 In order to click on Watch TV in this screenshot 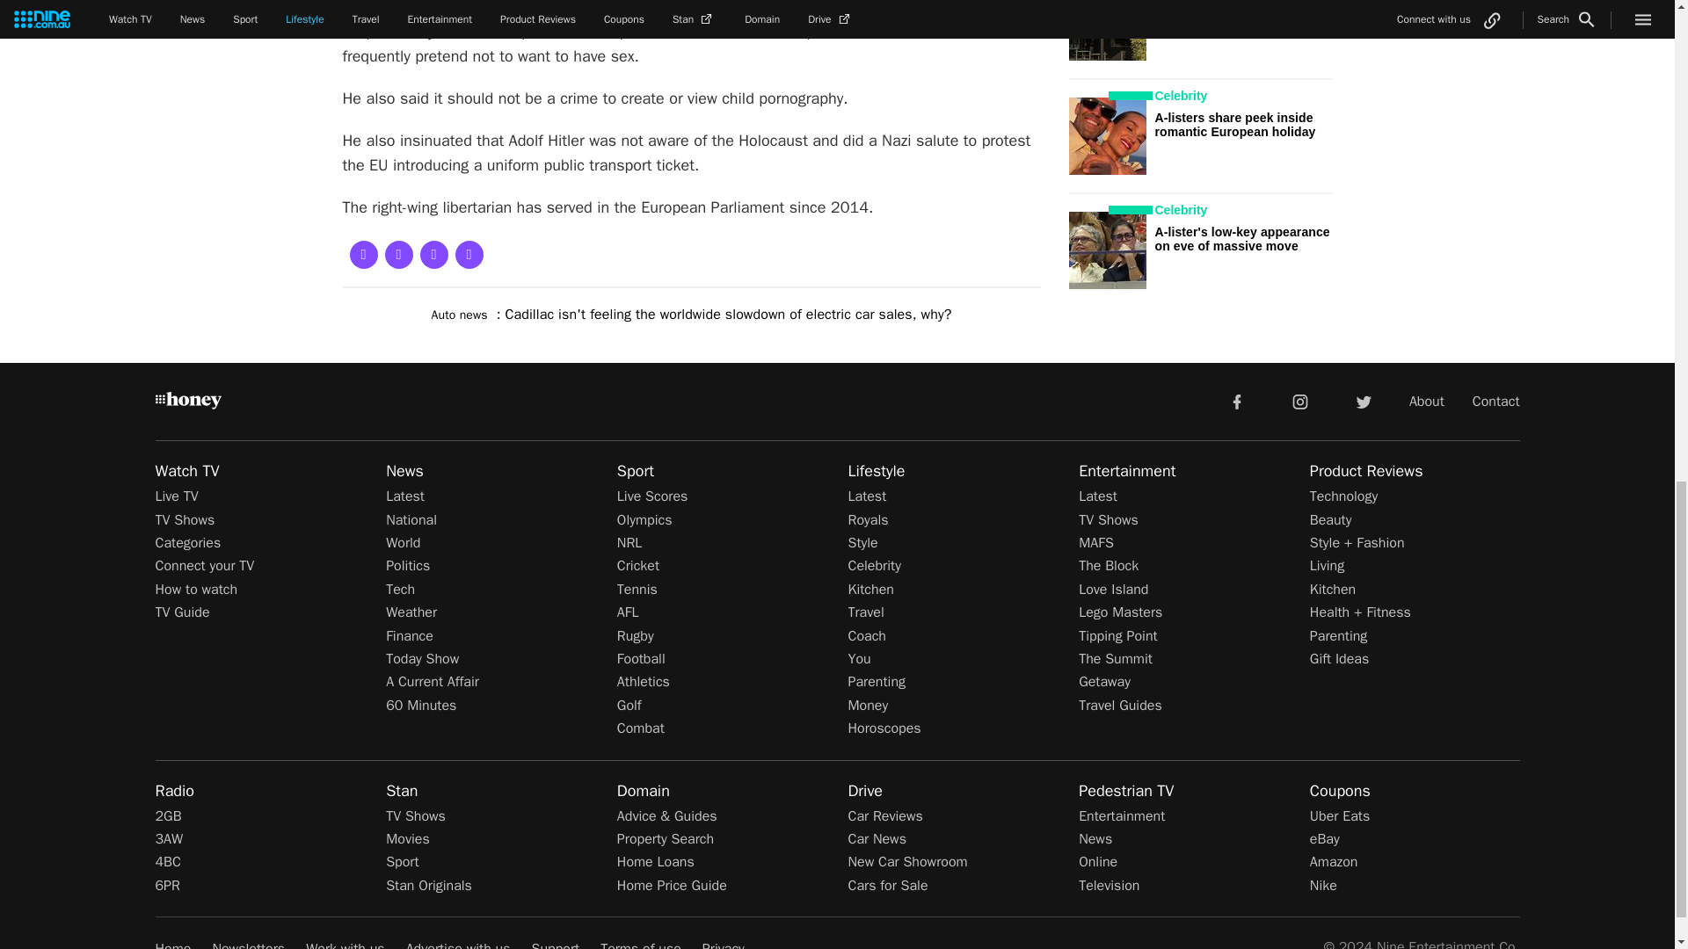, I will do `click(186, 470)`.